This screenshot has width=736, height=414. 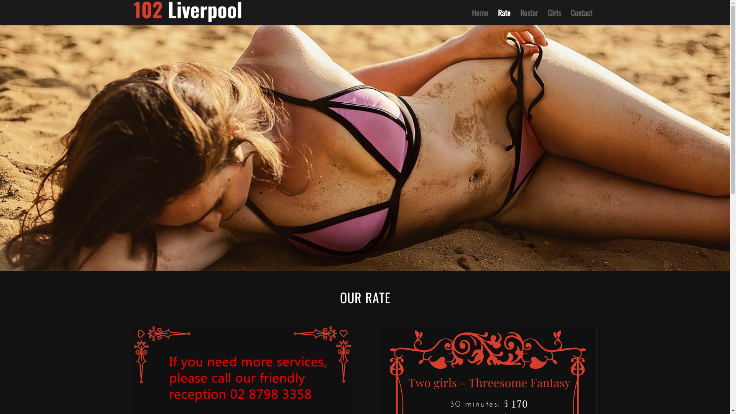 What do you see at coordinates (365, 148) in the screenshot?
I see `beach-1928070_1280` at bounding box center [365, 148].